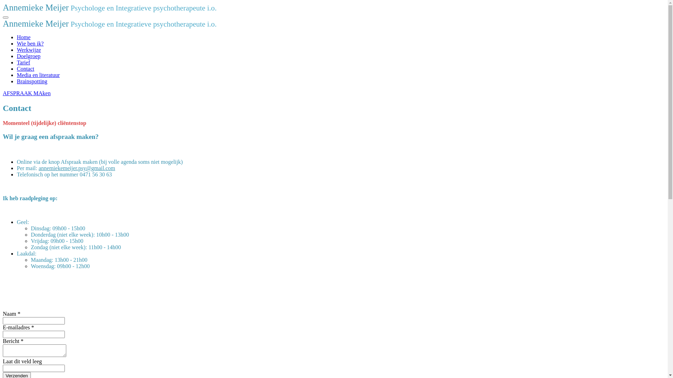 Image resolution: width=673 pixels, height=378 pixels. Describe the element at coordinates (77, 168) in the screenshot. I see `annemiekemeijer.psy@gmail.com` at that location.